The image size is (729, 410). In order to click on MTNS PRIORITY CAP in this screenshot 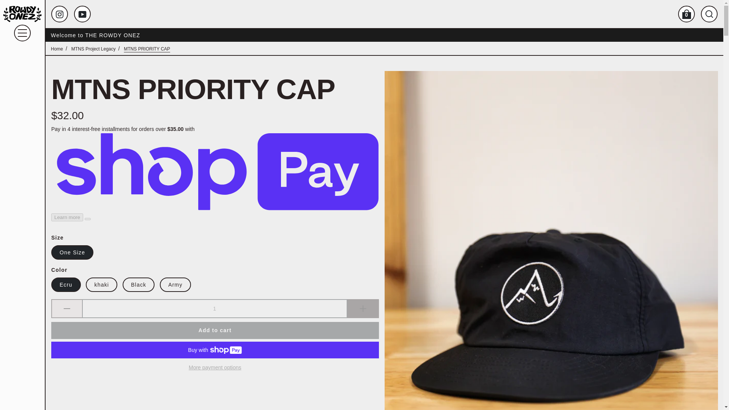, I will do `click(147, 49)`.